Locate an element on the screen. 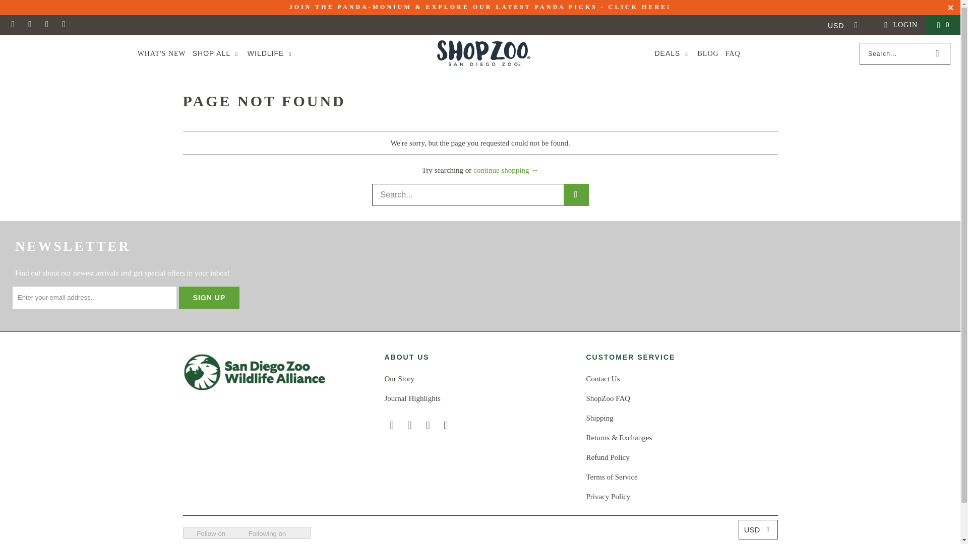 The height and width of the screenshot is (544, 968). Panda is located at coordinates (480, 7).